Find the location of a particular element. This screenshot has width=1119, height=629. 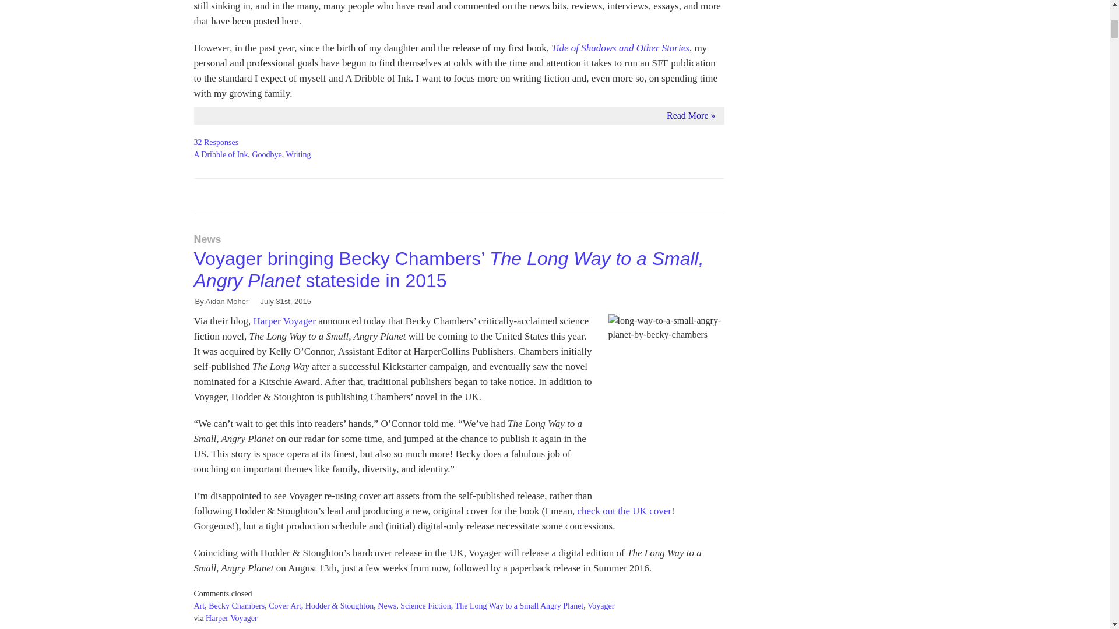

Art is located at coordinates (199, 606).